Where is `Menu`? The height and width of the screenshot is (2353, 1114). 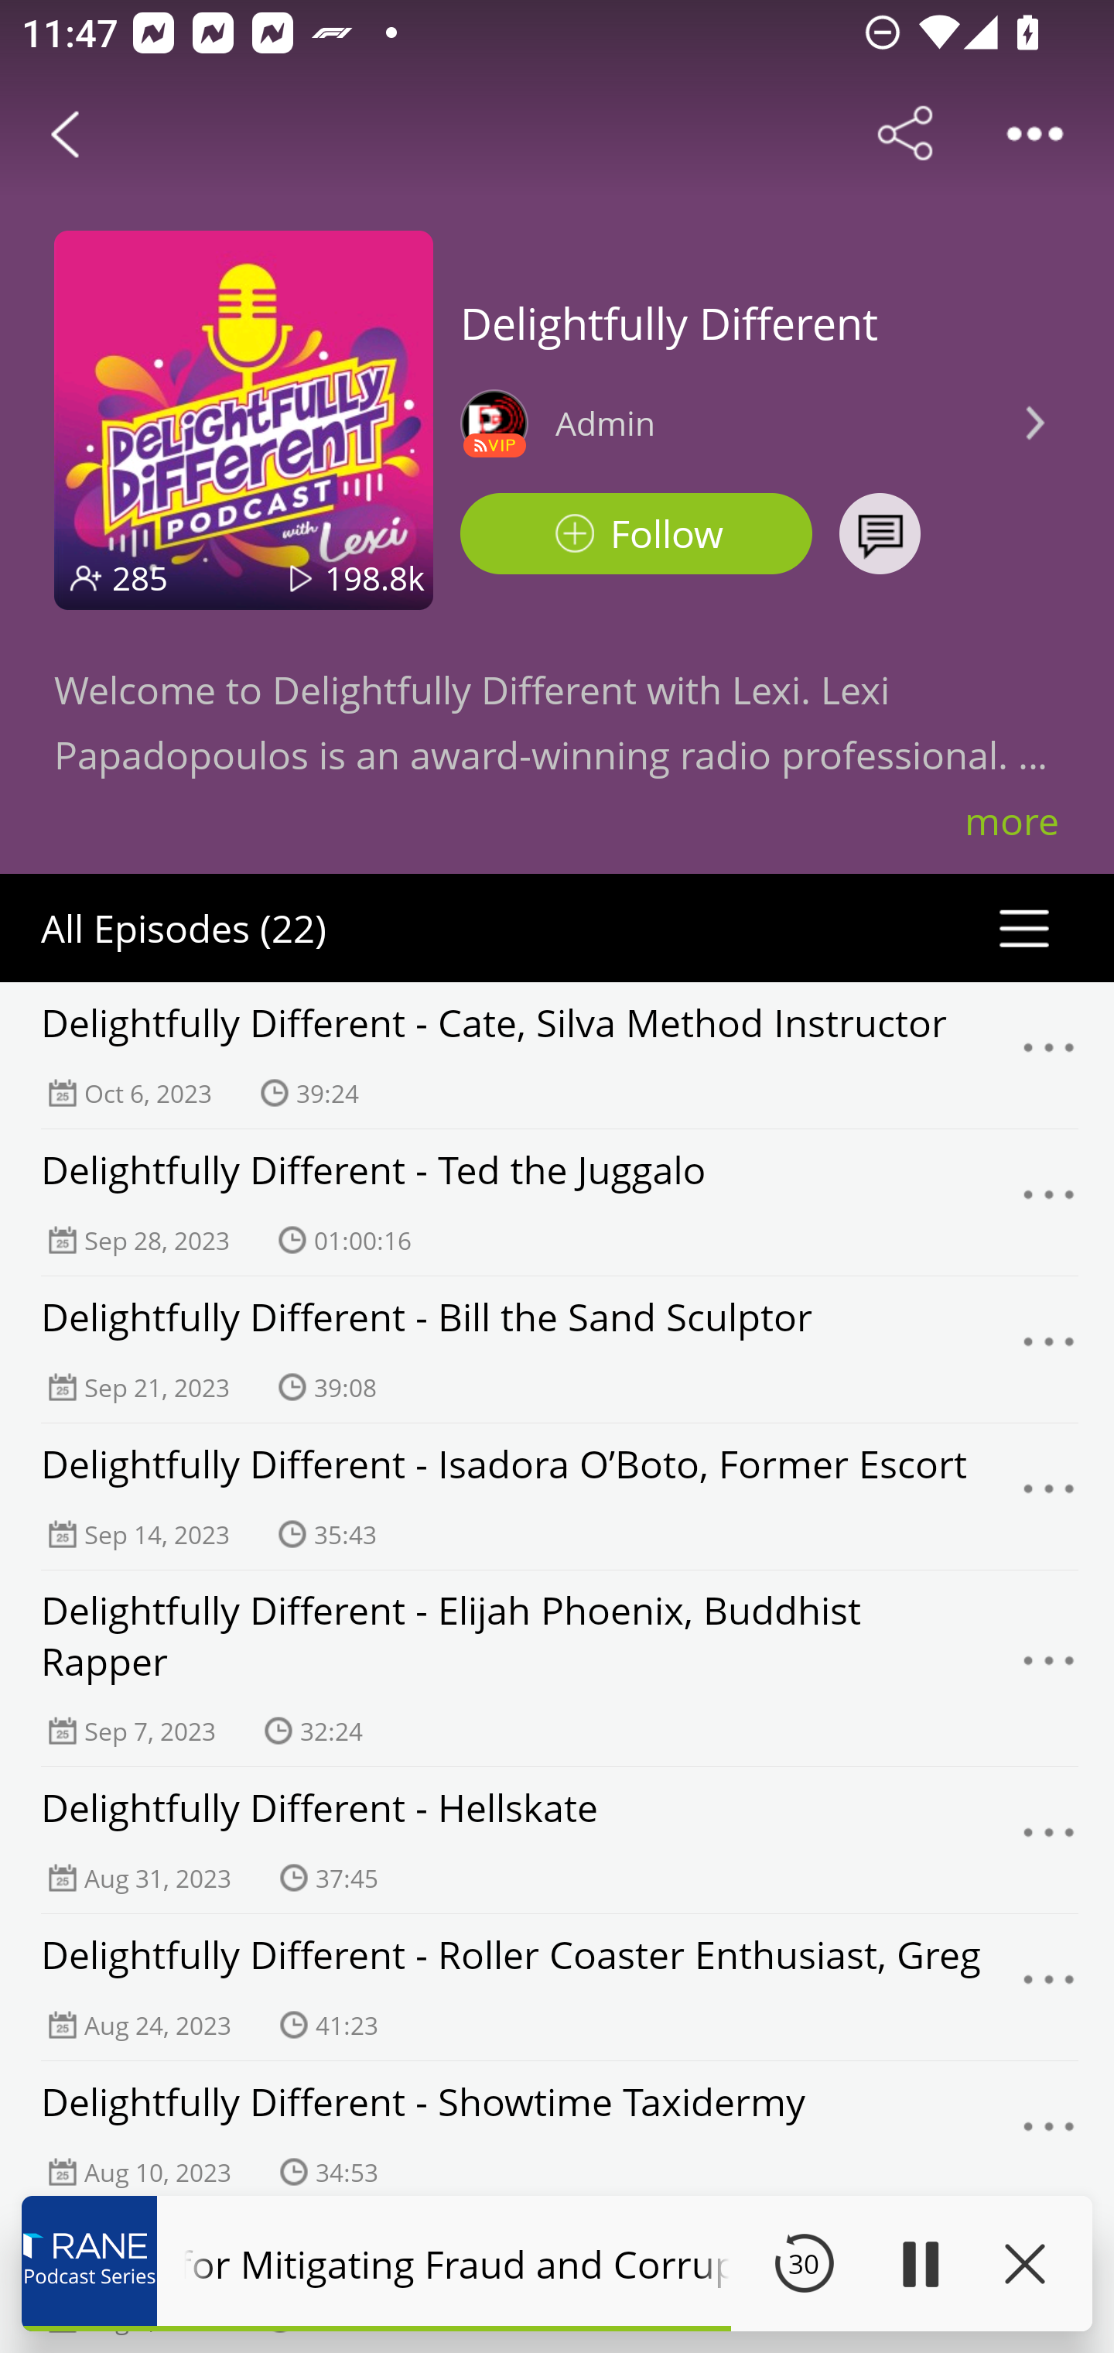 Menu is located at coordinates (1049, 1841).